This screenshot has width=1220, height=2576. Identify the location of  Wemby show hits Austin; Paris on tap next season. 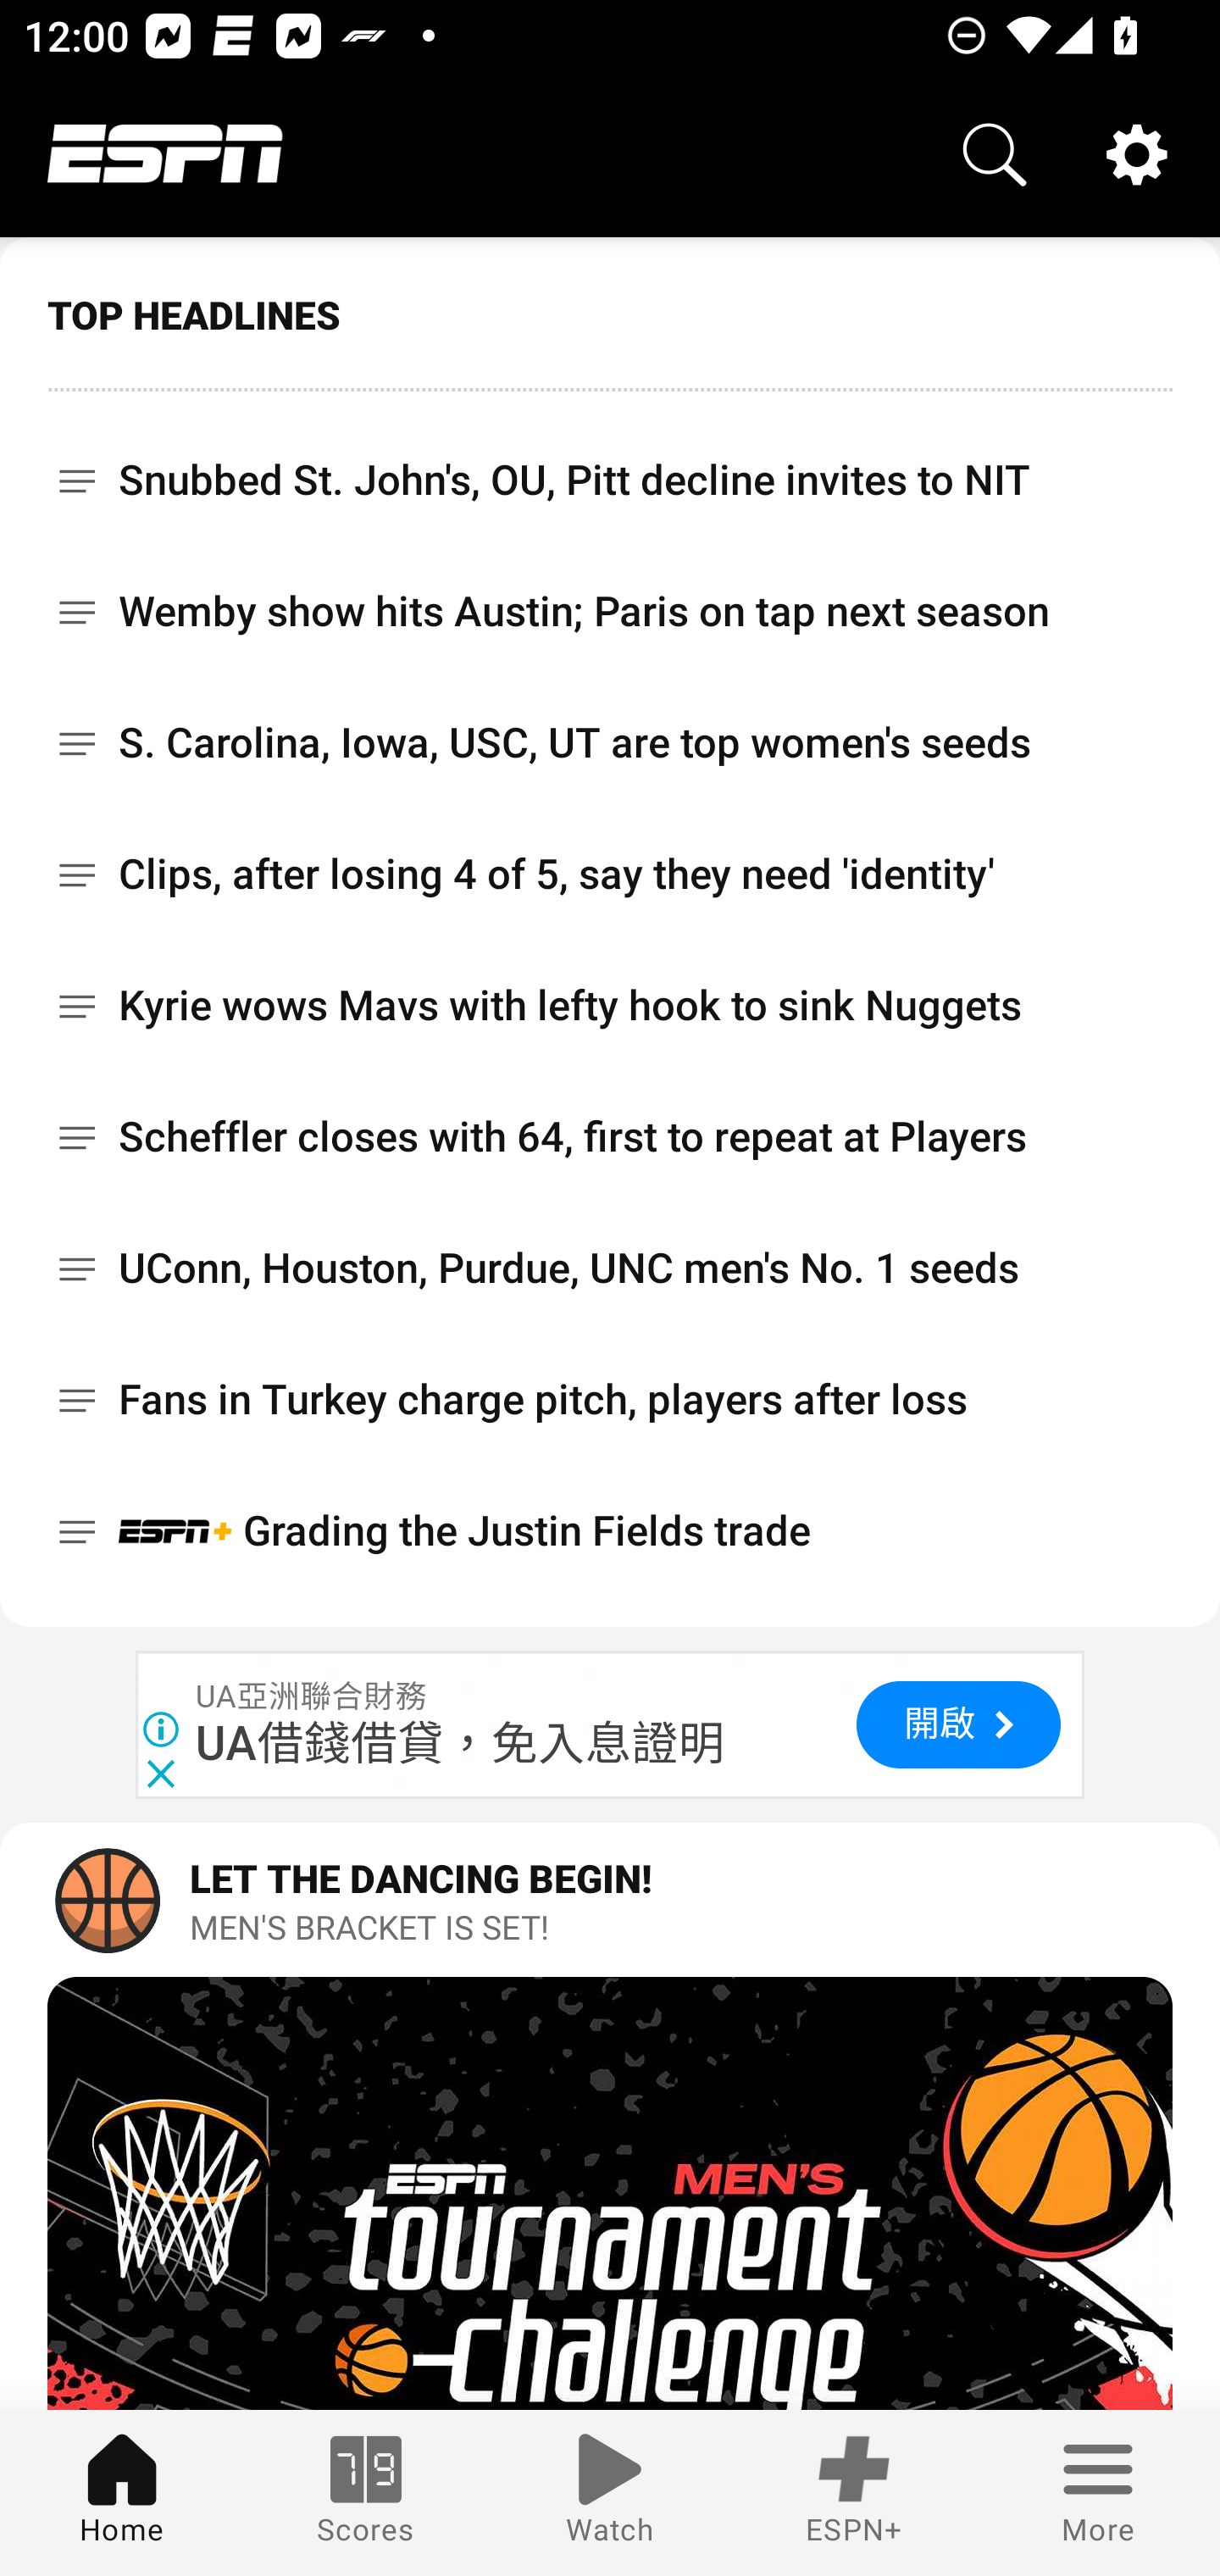
(610, 612).